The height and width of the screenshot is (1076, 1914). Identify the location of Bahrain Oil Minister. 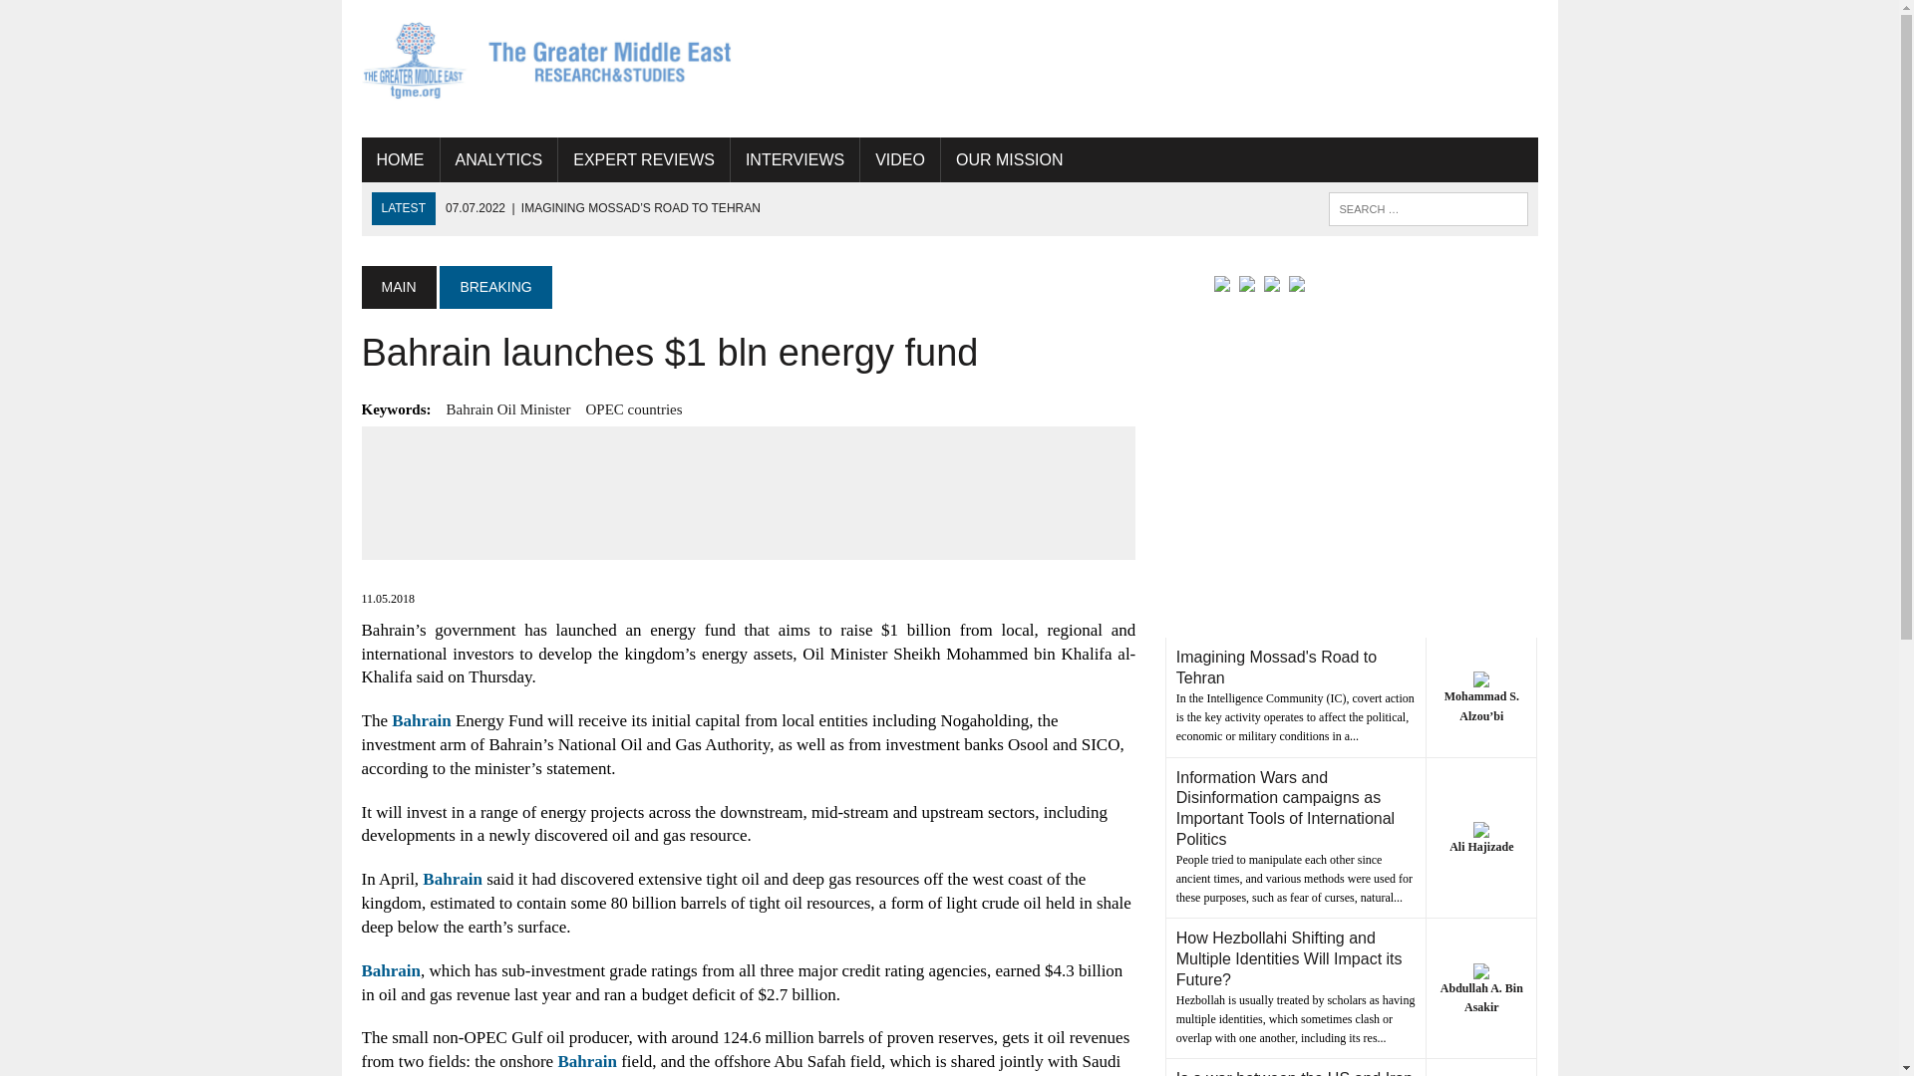
(508, 408).